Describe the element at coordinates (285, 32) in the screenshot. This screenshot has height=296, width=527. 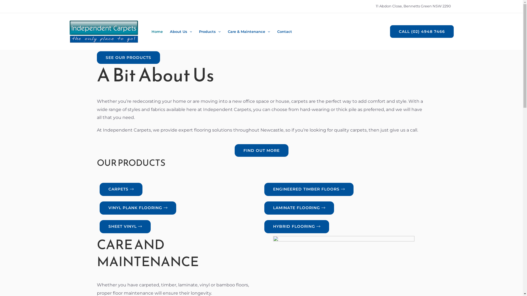
I see `Contact` at that location.